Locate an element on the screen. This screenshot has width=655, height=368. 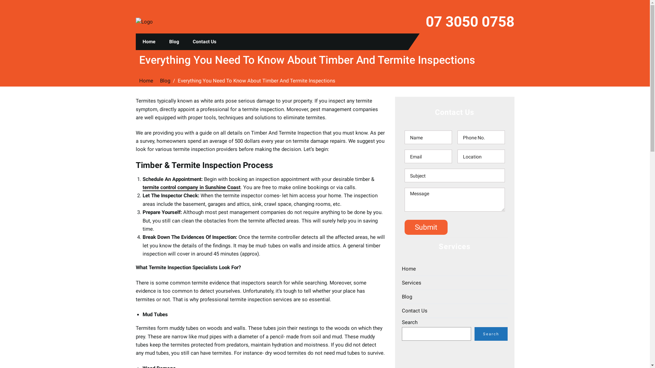
Contact Us is located at coordinates (204, 42).